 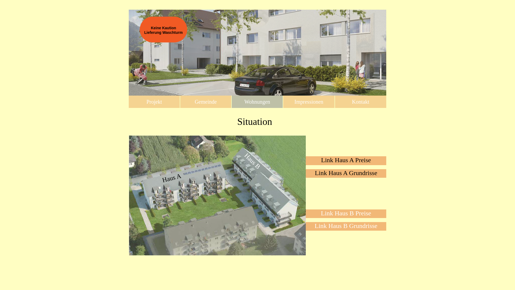 I want to click on Wohnungen, so click(x=257, y=102).